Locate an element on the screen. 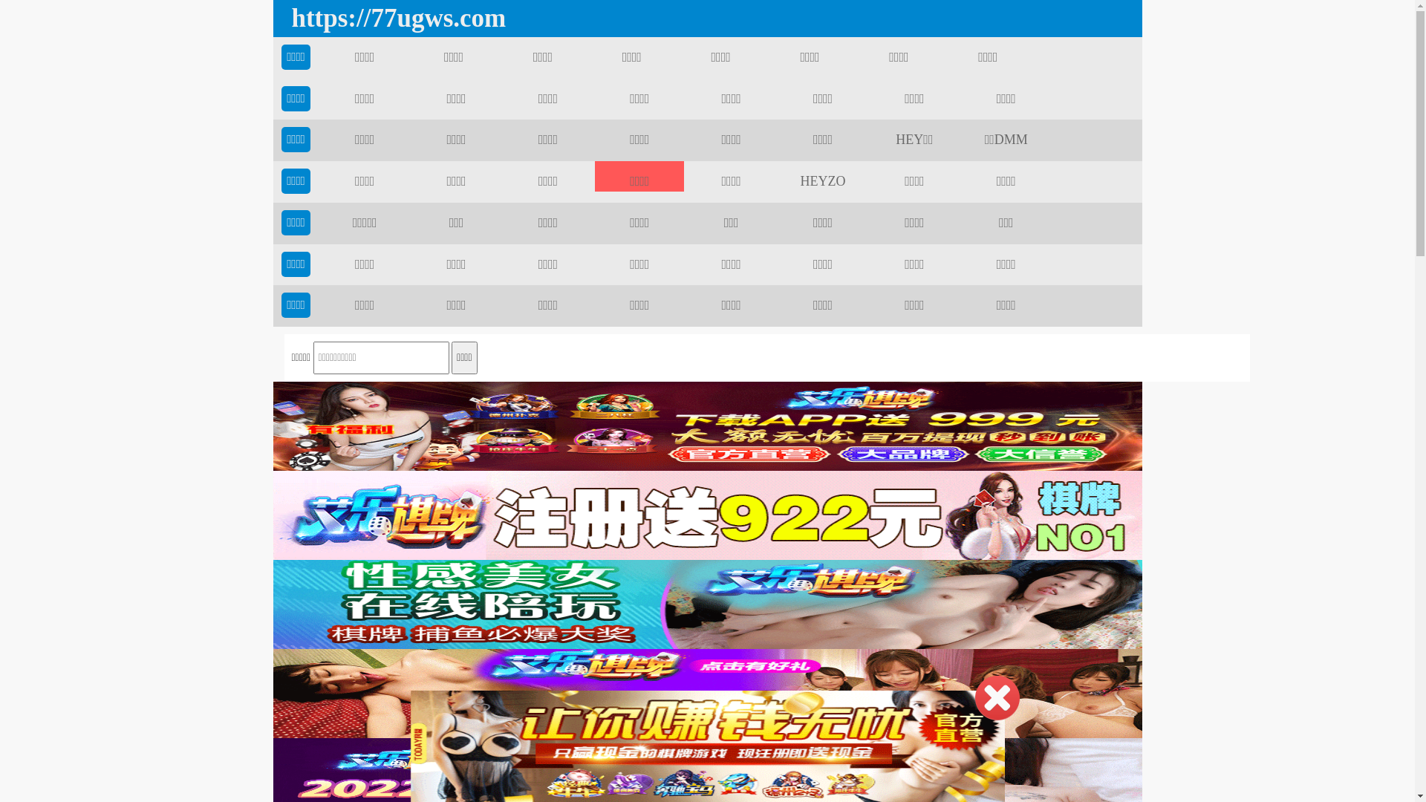 This screenshot has width=1426, height=802. HEYZO is located at coordinates (823, 181).